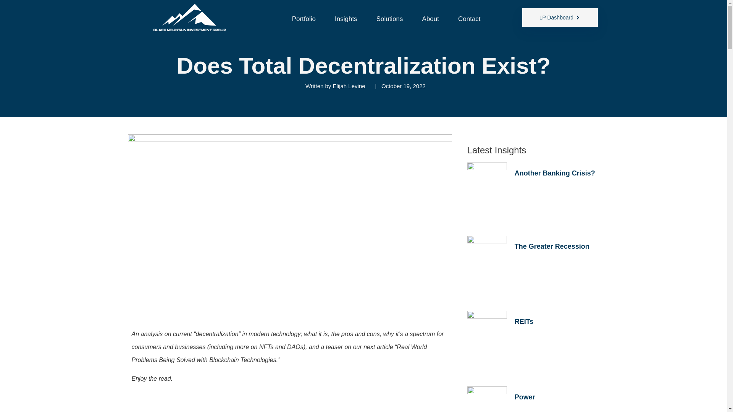  What do you see at coordinates (431, 18) in the screenshot?
I see `About` at bounding box center [431, 18].